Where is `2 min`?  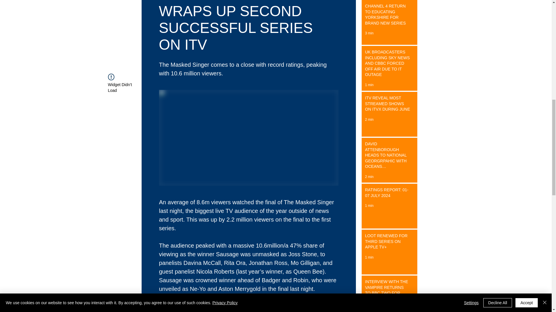 2 min is located at coordinates (369, 177).